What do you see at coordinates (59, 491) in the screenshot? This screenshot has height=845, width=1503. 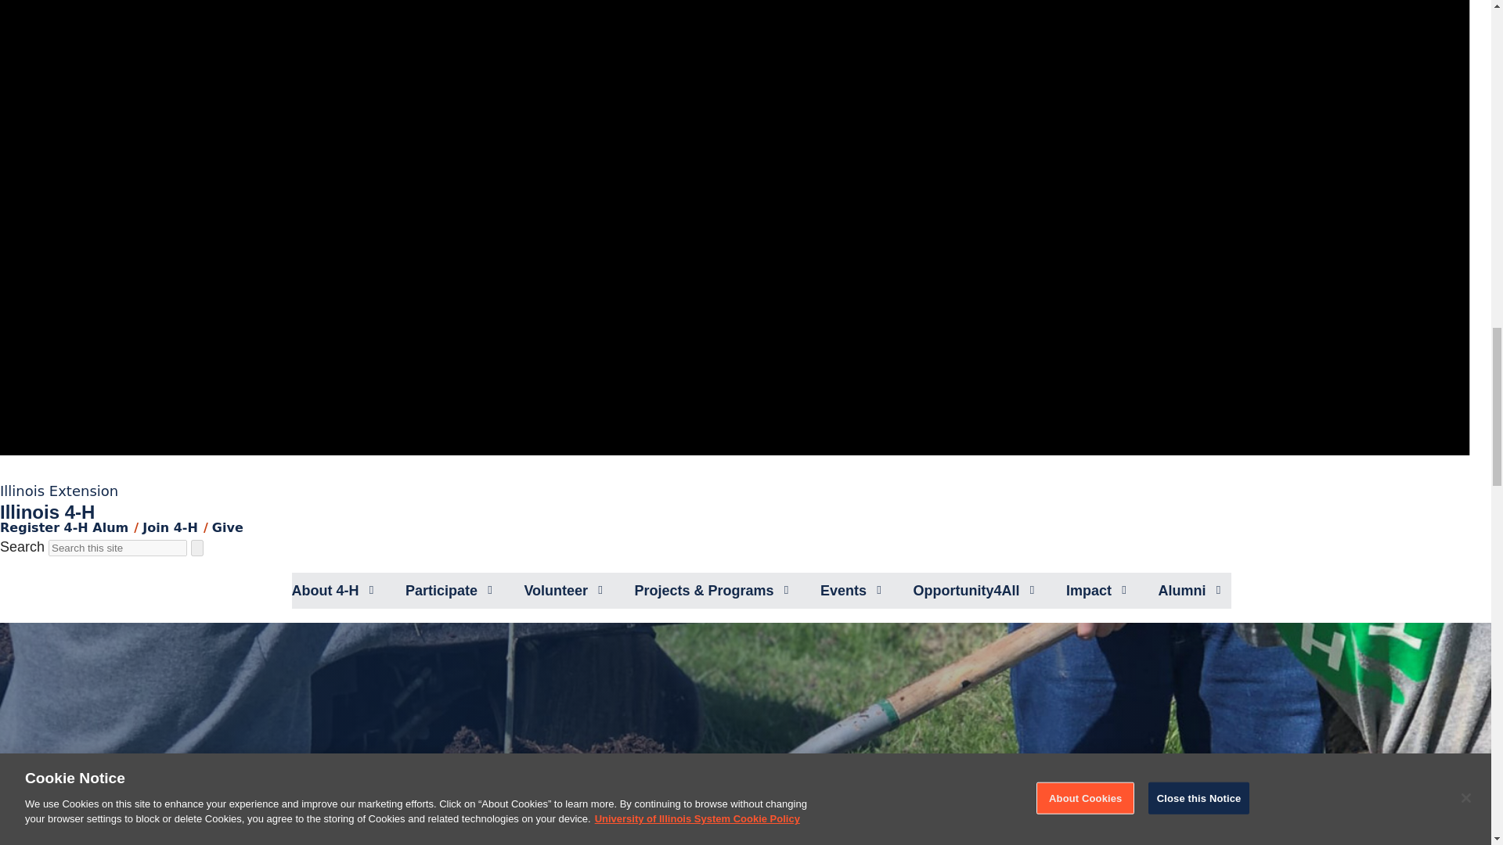 I see `Illinois Extension` at bounding box center [59, 491].